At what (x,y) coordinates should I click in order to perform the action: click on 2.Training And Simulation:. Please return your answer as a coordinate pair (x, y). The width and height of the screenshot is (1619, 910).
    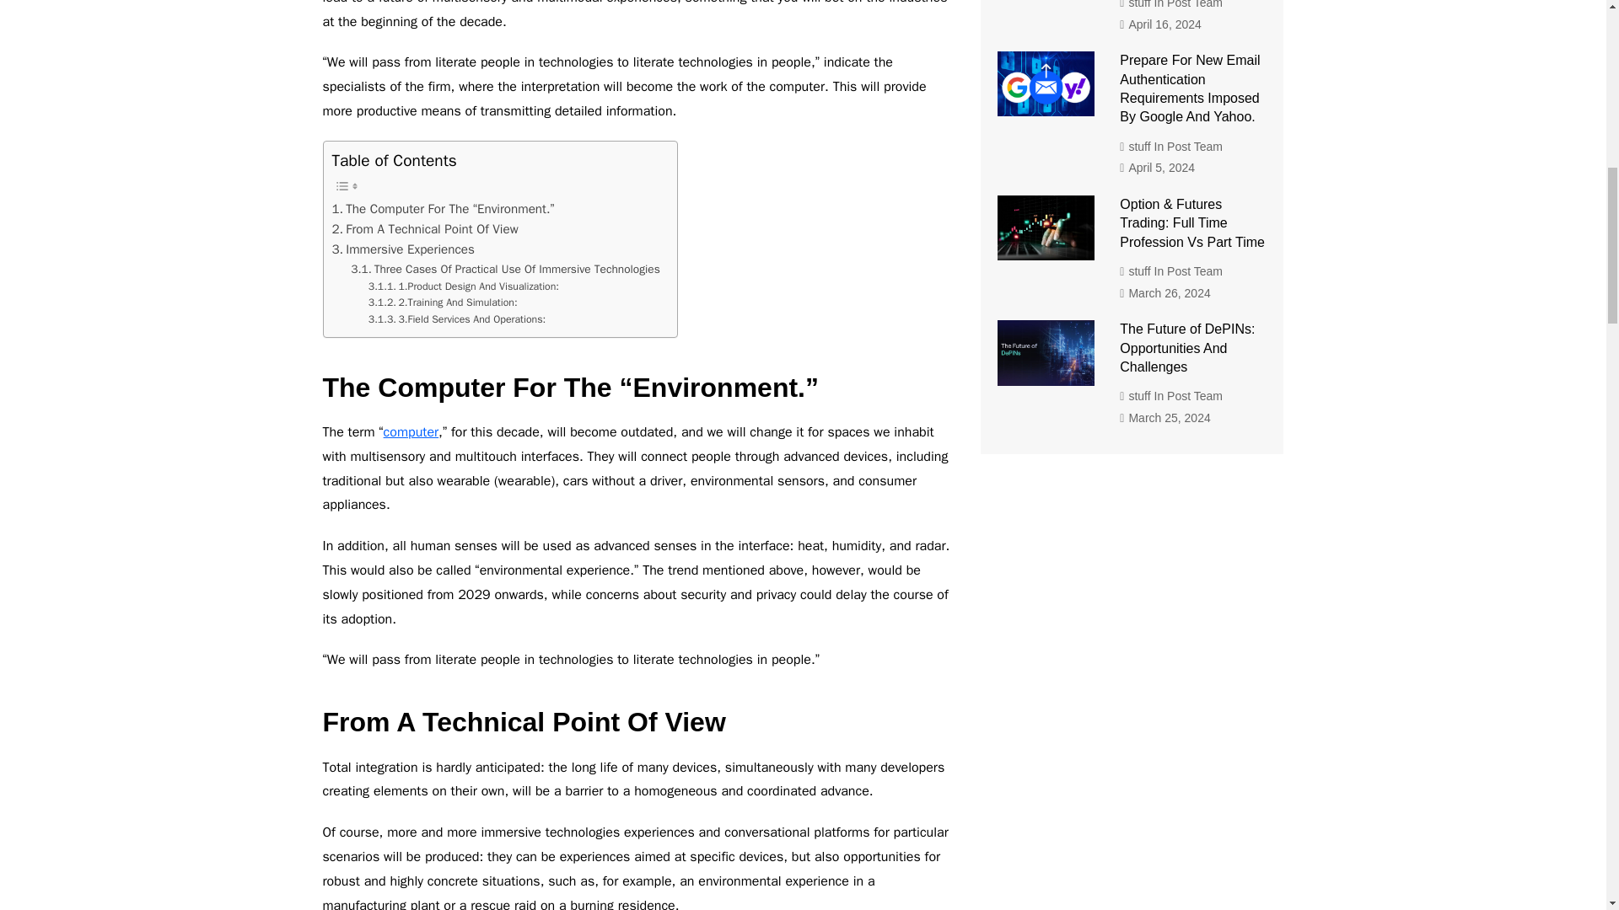
    Looking at the image, I should click on (444, 303).